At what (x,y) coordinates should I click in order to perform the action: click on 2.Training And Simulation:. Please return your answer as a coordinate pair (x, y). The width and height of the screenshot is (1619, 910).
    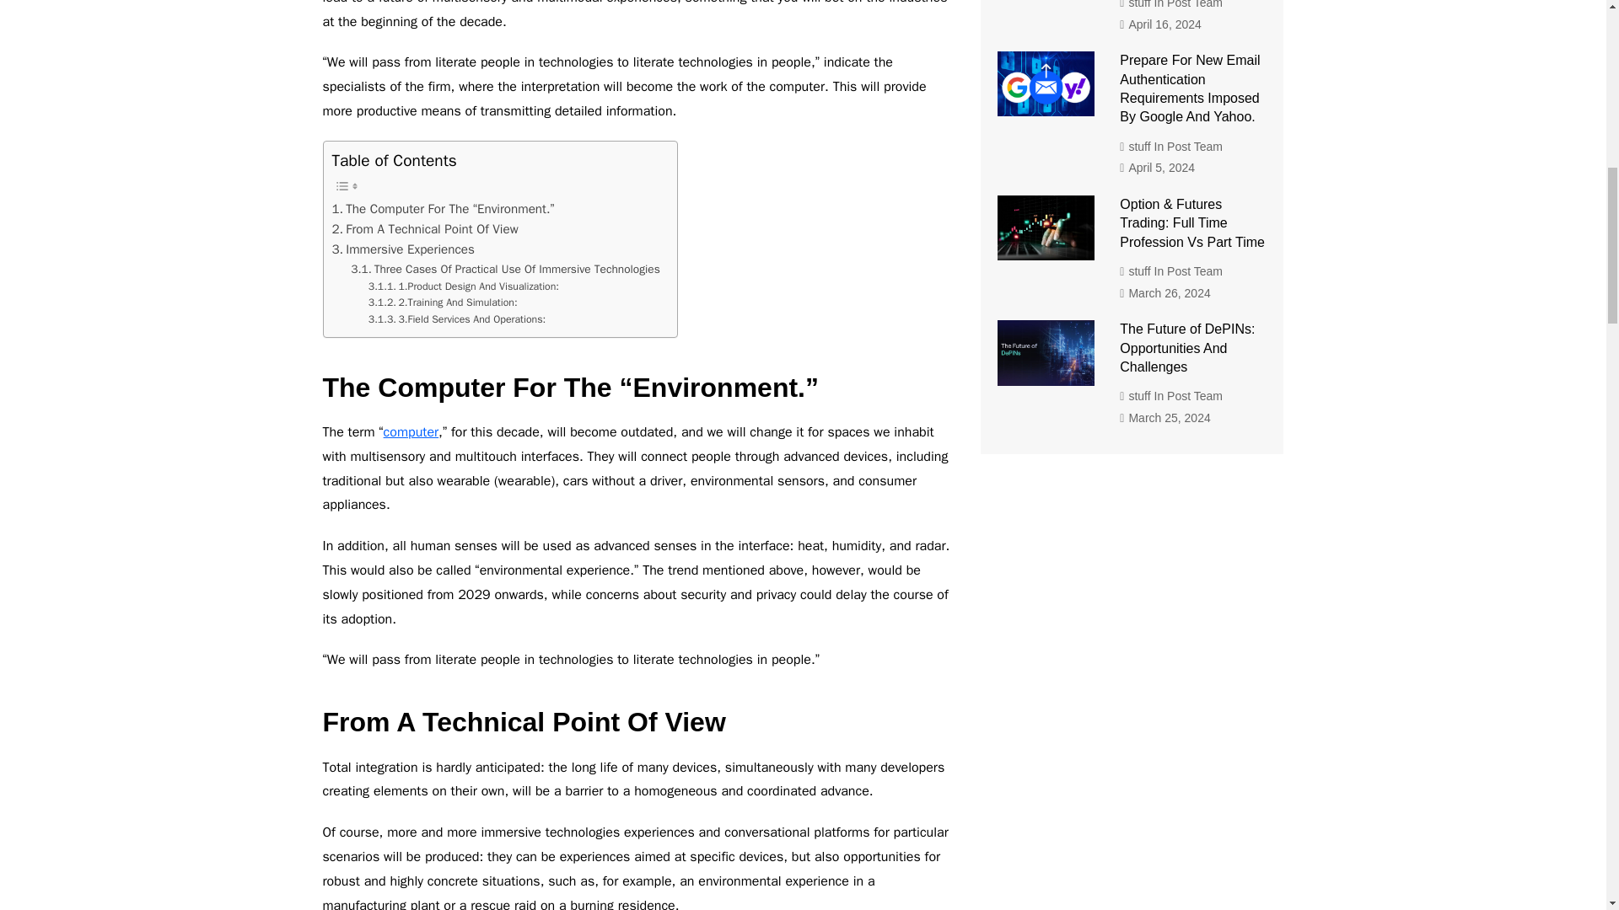
    Looking at the image, I should click on (444, 303).